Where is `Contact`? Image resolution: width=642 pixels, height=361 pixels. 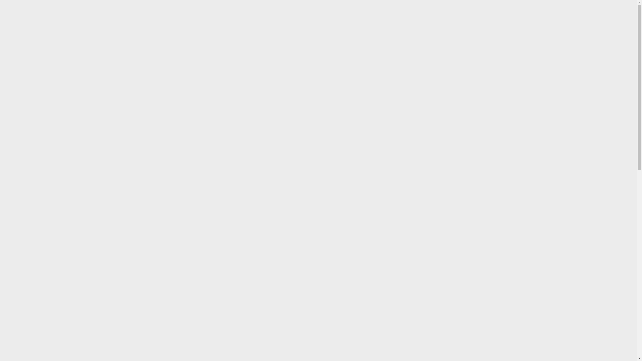
Contact is located at coordinates (491, 42).